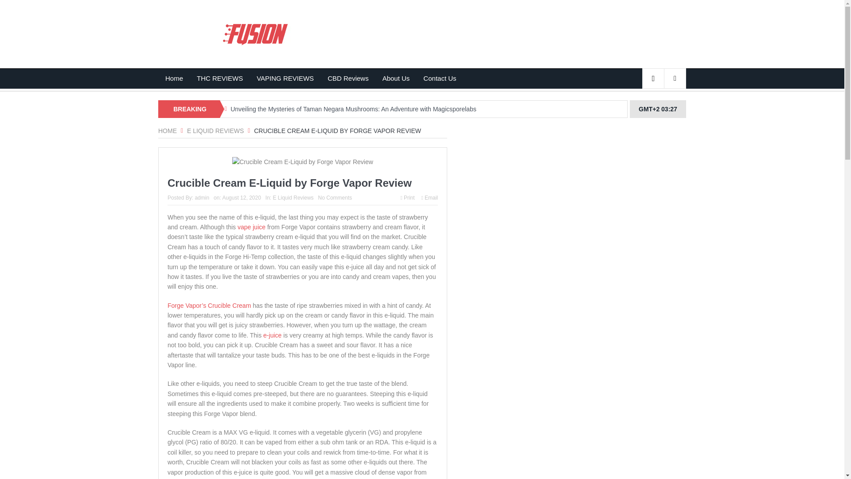 The image size is (851, 479). What do you see at coordinates (440, 78) in the screenshot?
I see `Contact Us` at bounding box center [440, 78].